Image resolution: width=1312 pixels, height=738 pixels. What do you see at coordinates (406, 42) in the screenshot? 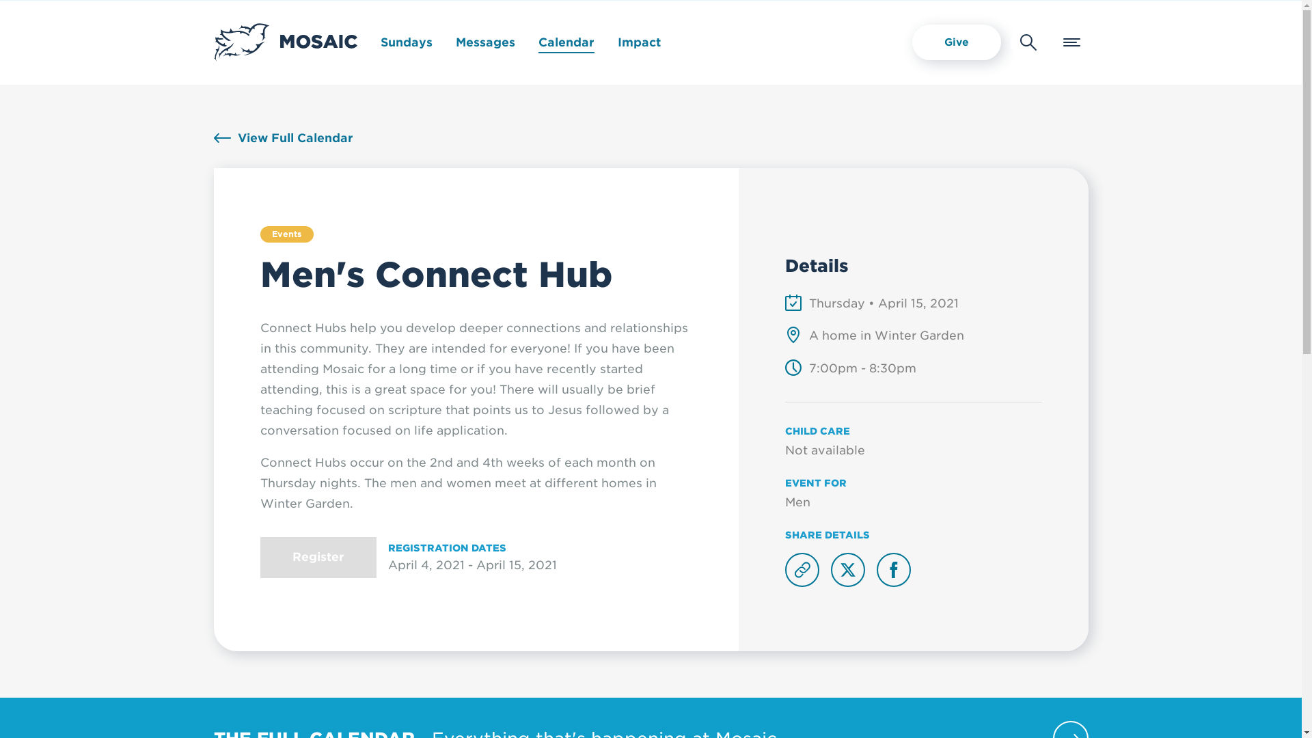
I see `Sundays` at bounding box center [406, 42].